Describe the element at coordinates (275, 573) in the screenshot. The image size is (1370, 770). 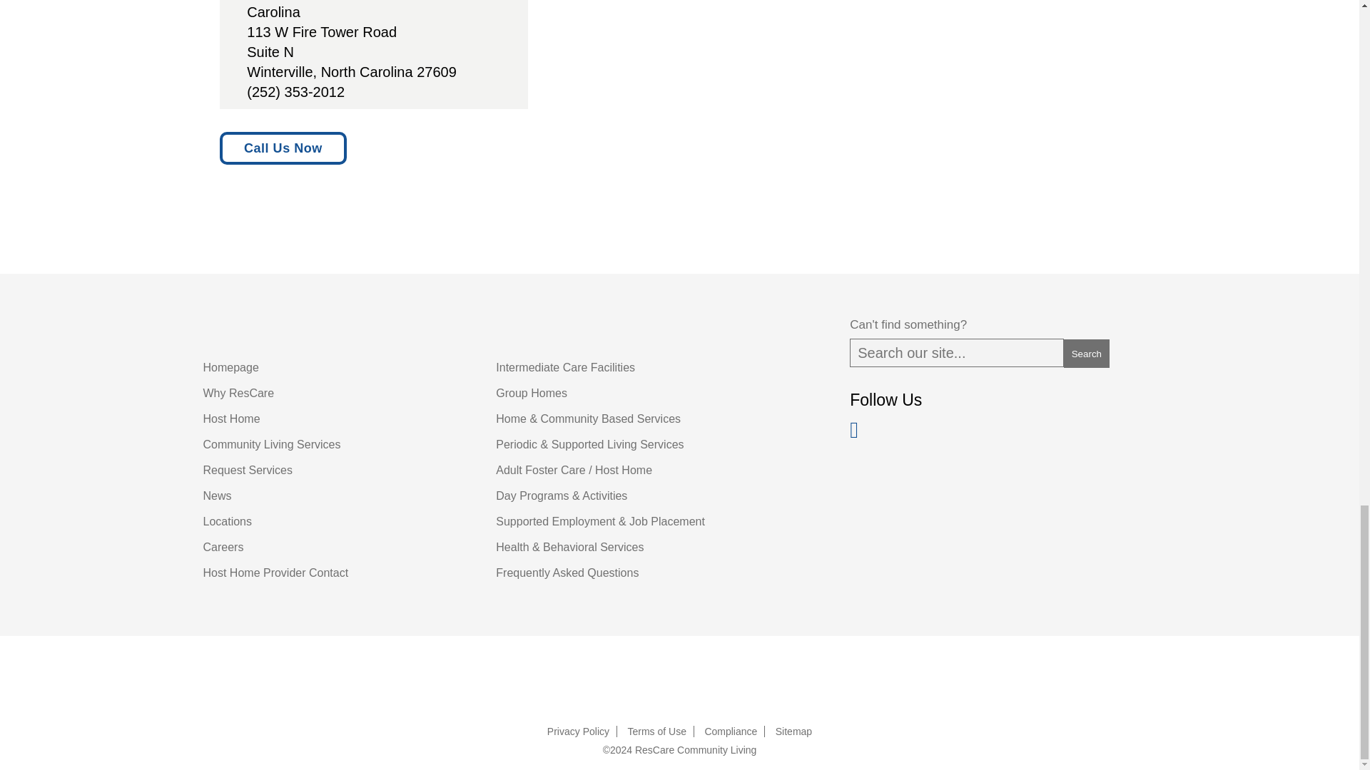
I see `Host Home Provider Contact` at that location.